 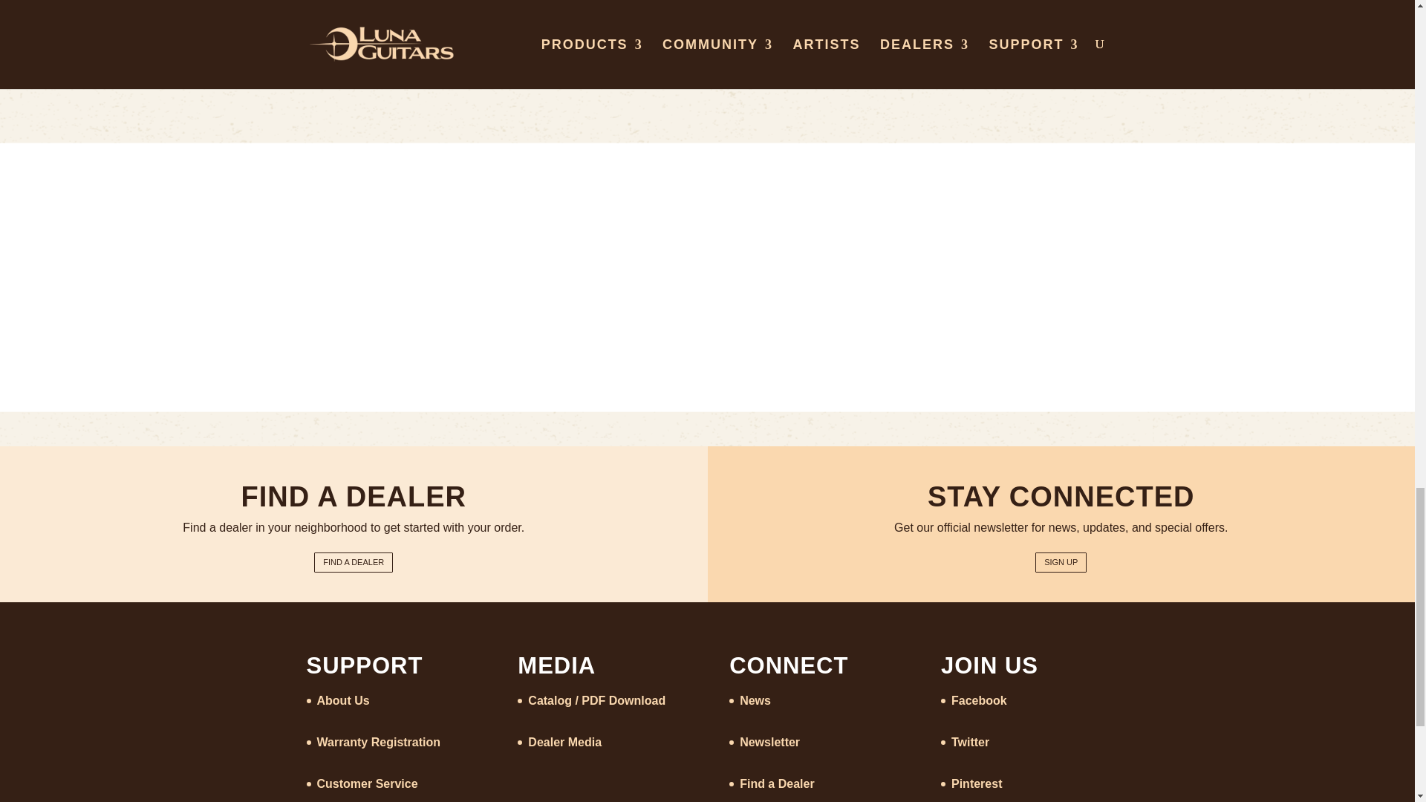 What do you see at coordinates (354, 563) in the screenshot?
I see `FIND A DEALER` at bounding box center [354, 563].